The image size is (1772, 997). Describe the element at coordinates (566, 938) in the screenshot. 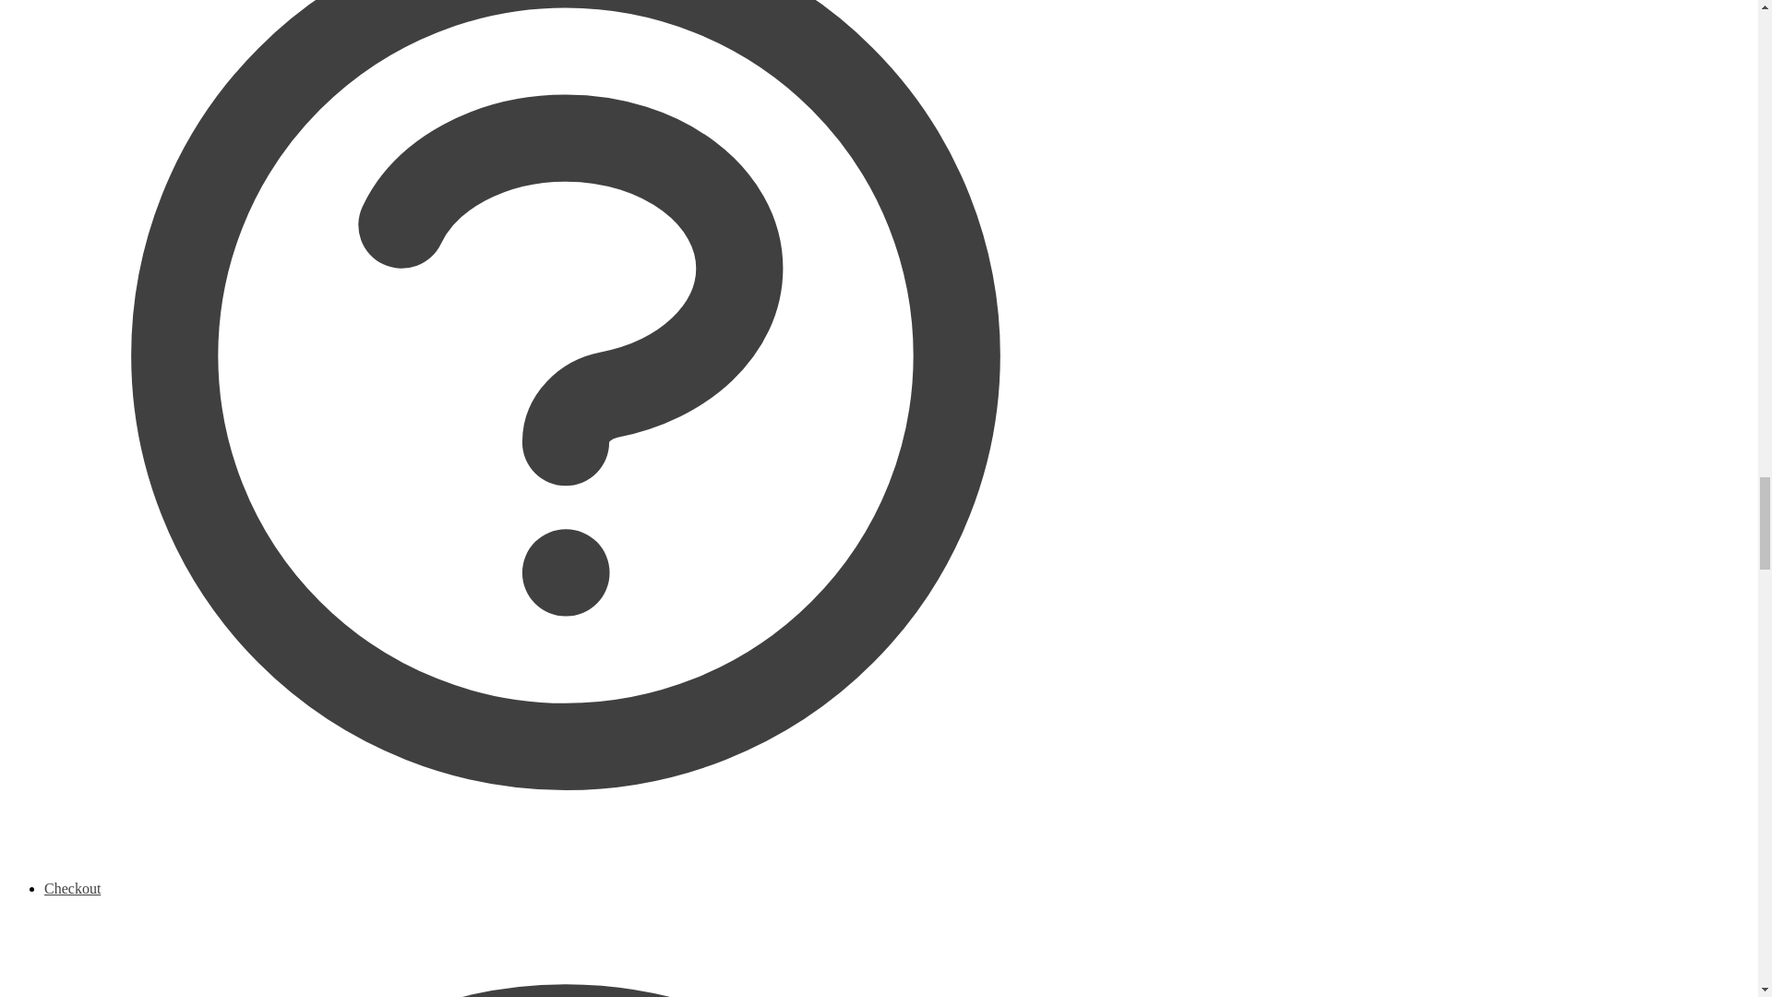

I see `Checkout` at that location.